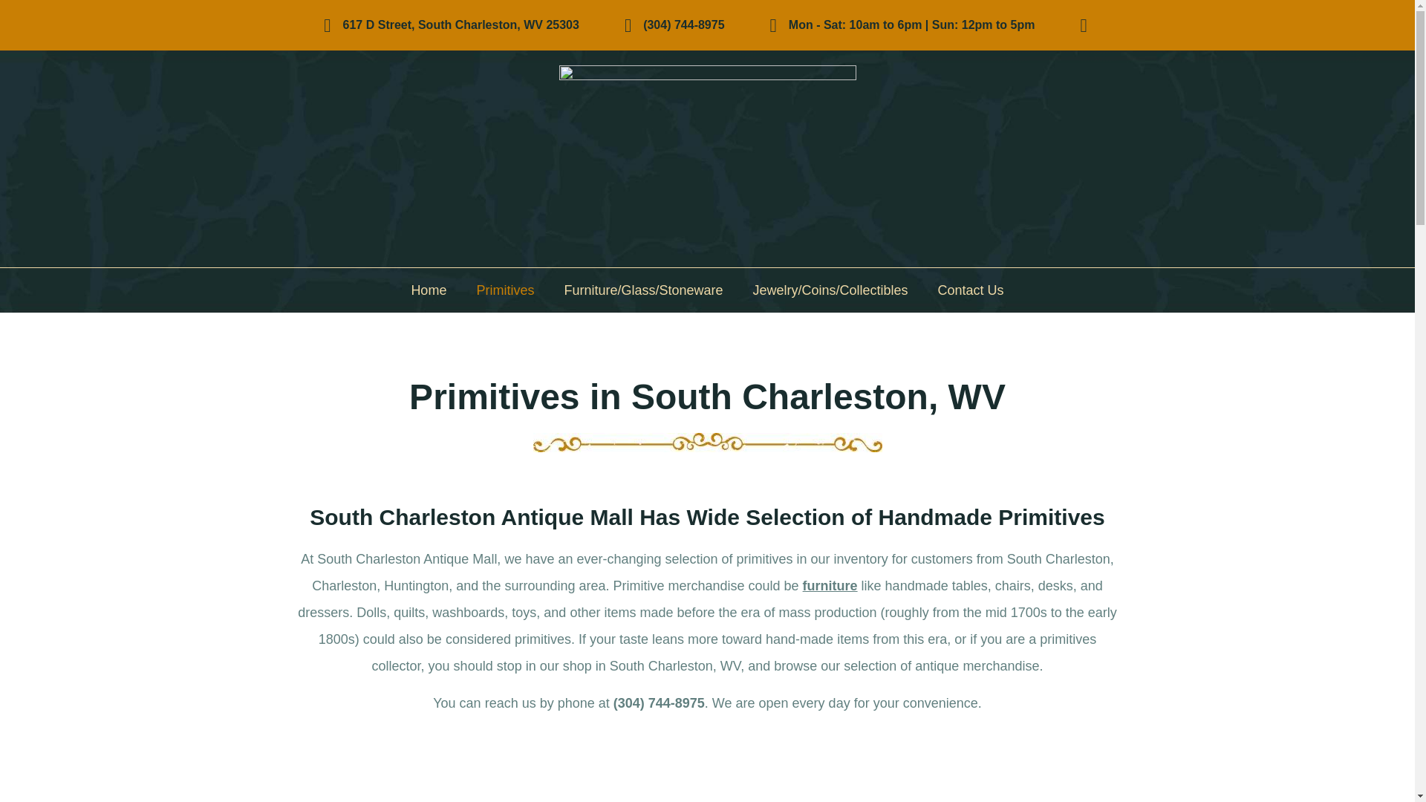 Image resolution: width=1426 pixels, height=802 pixels. What do you see at coordinates (428, 290) in the screenshot?
I see `Home` at bounding box center [428, 290].